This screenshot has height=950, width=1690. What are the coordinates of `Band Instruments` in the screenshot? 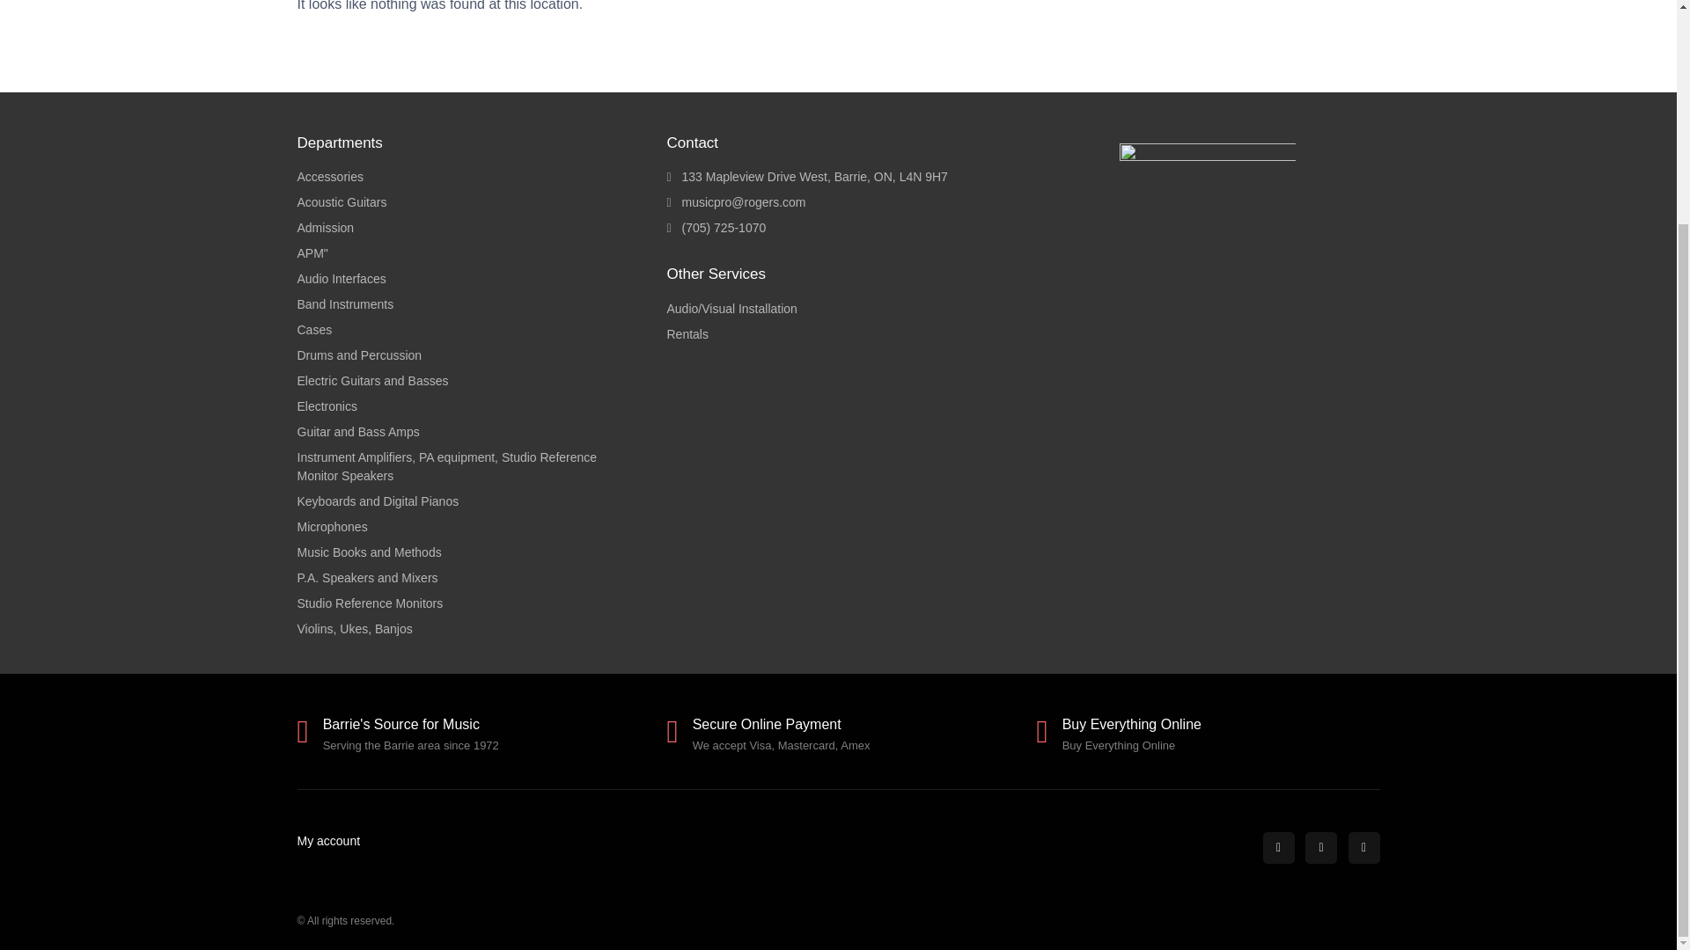 It's located at (468, 304).